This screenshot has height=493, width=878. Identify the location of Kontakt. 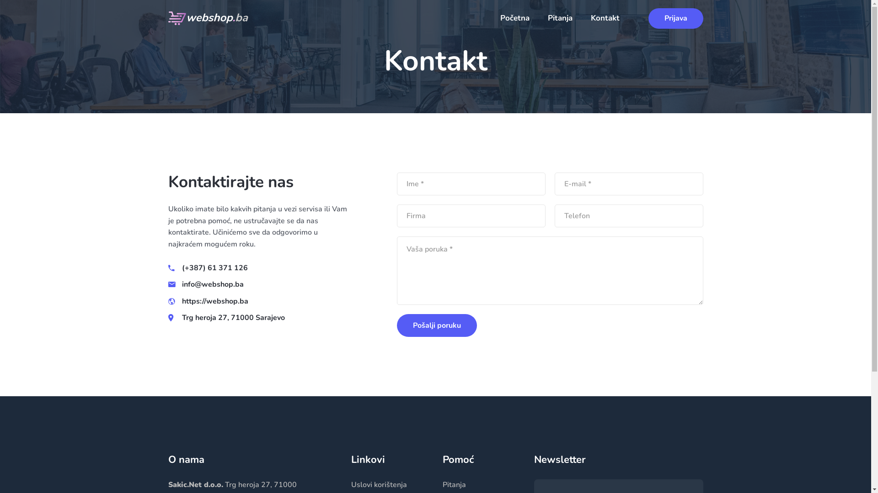
(605, 23).